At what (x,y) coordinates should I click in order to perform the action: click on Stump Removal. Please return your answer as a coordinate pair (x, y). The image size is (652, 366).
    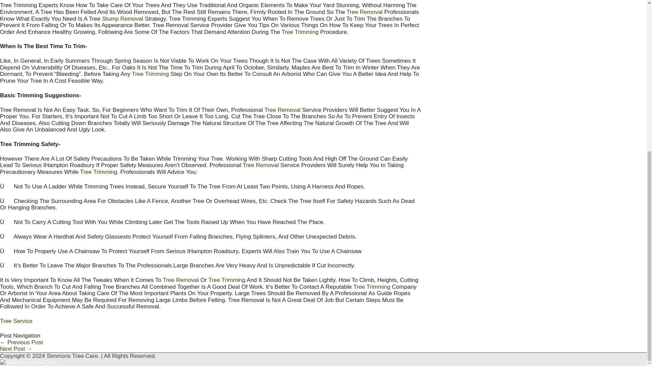
    Looking at the image, I should click on (123, 19).